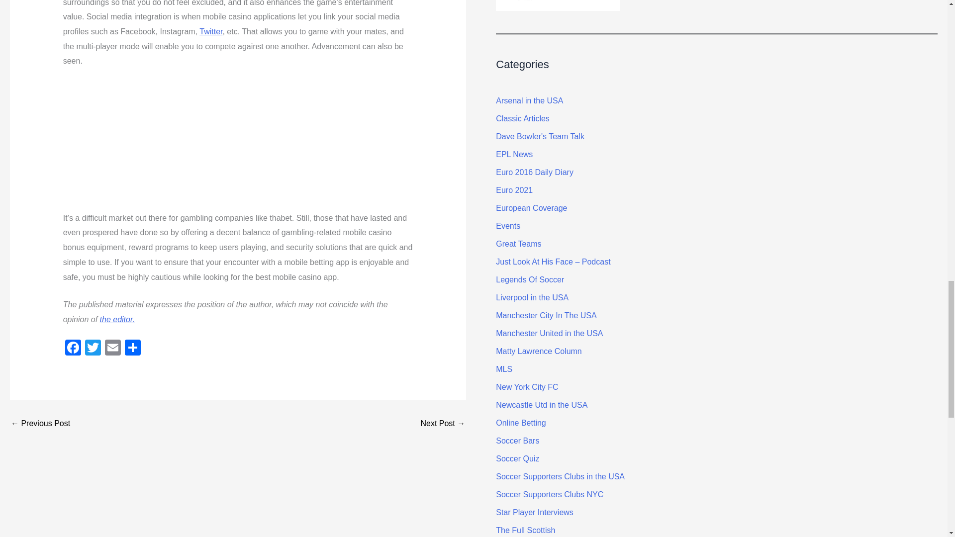 This screenshot has width=955, height=537. What do you see at coordinates (534, 172) in the screenshot?
I see `Euro 2016 Daily Diary` at bounding box center [534, 172].